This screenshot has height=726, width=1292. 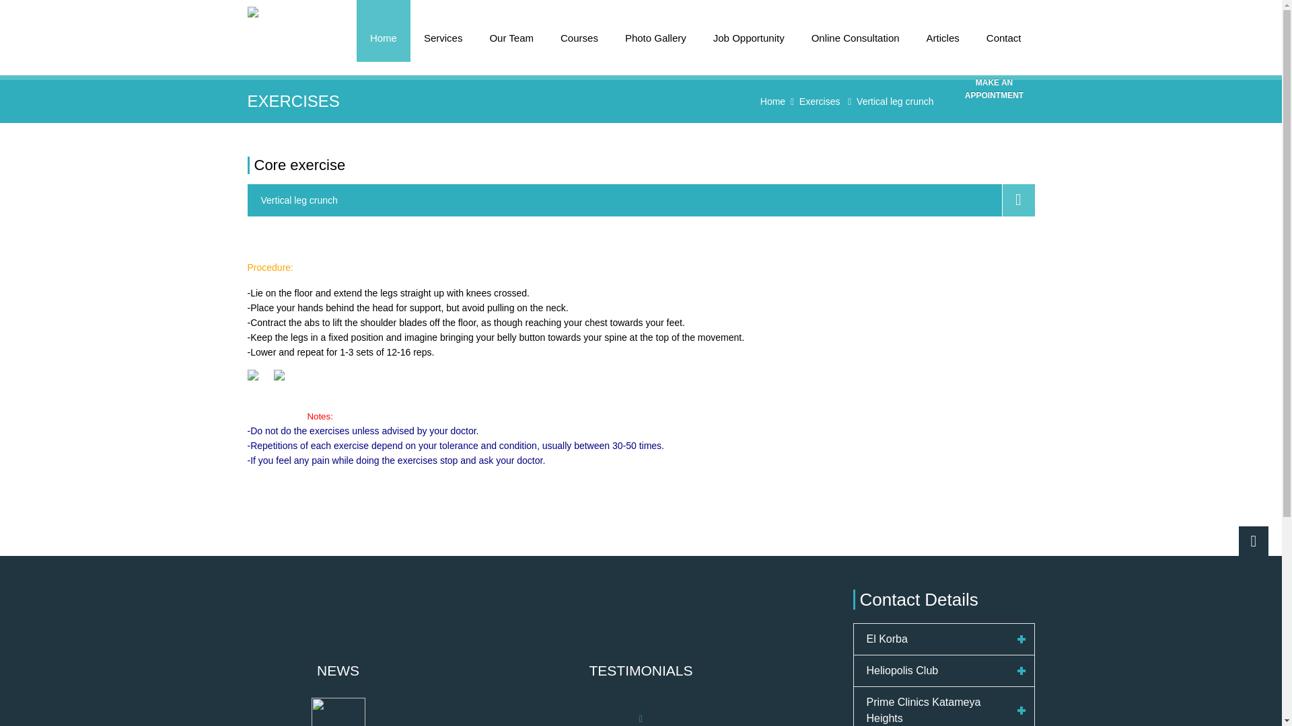 I want to click on Core exercise, so click(x=300, y=165).